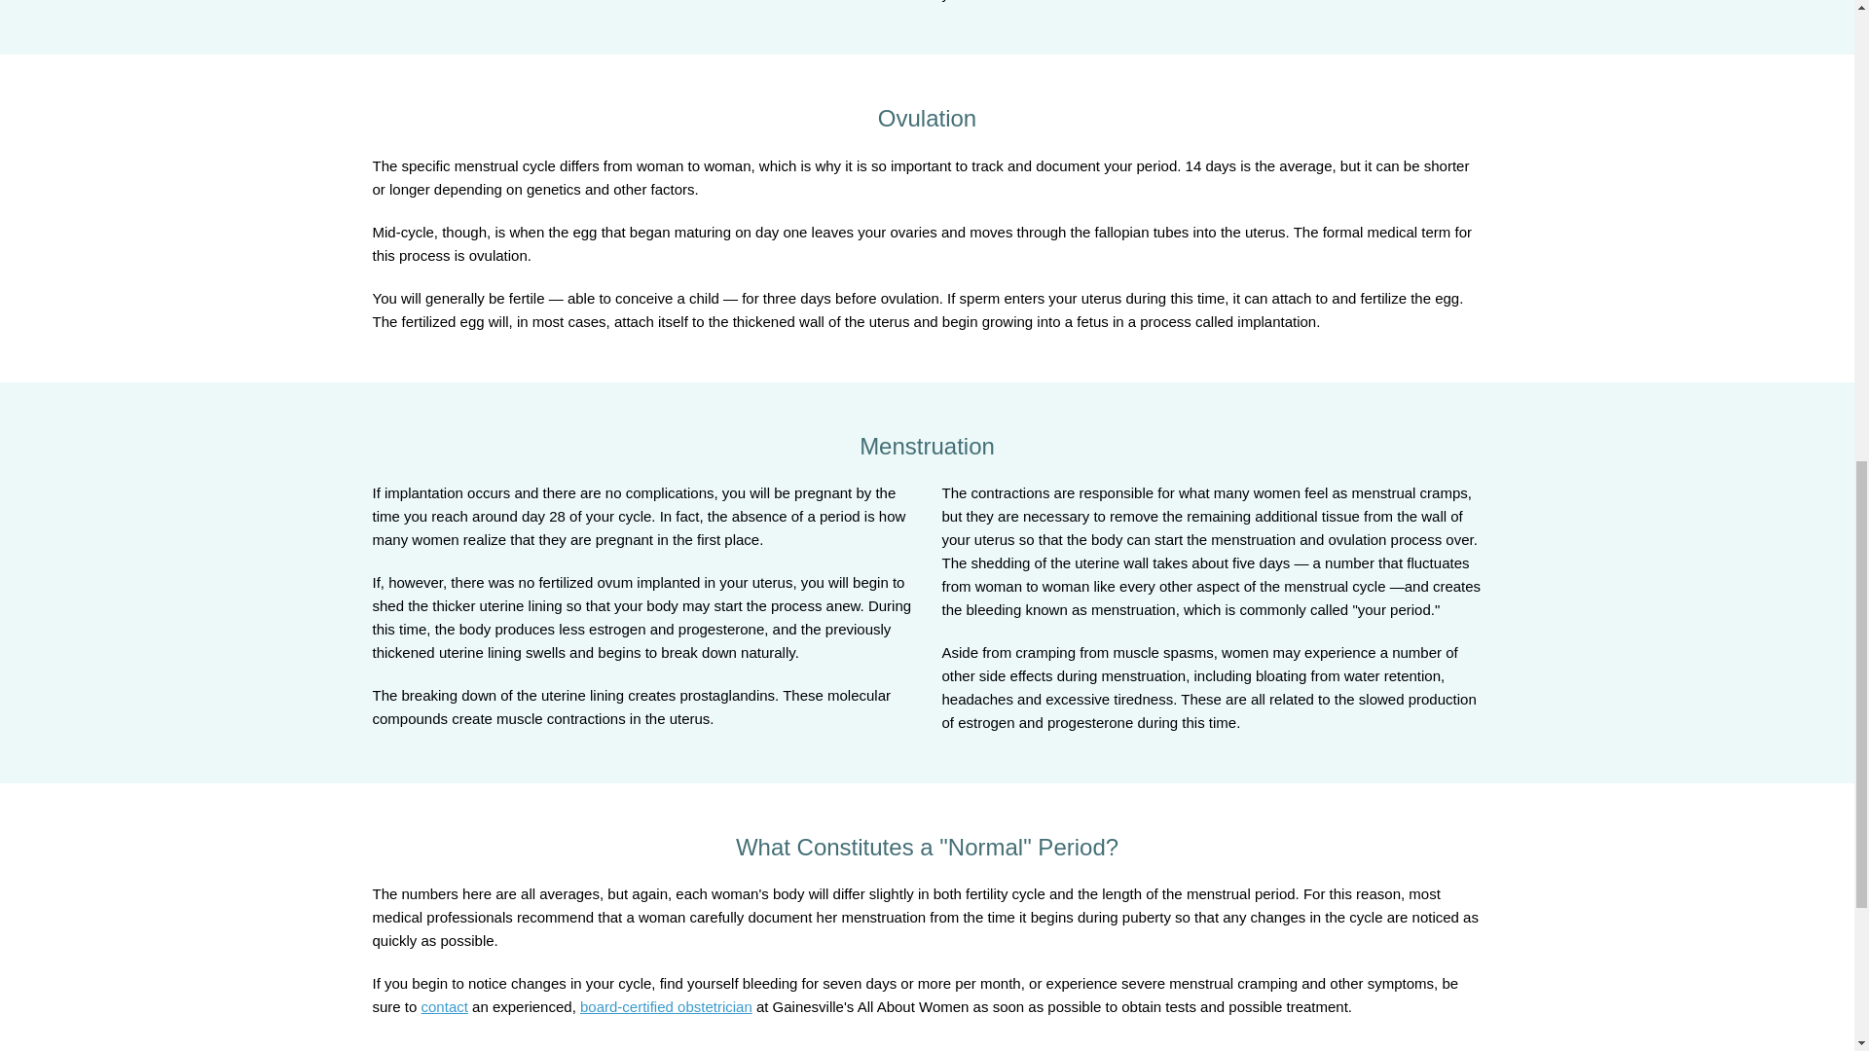 The height and width of the screenshot is (1051, 1869). I want to click on contact, so click(445, 1006).